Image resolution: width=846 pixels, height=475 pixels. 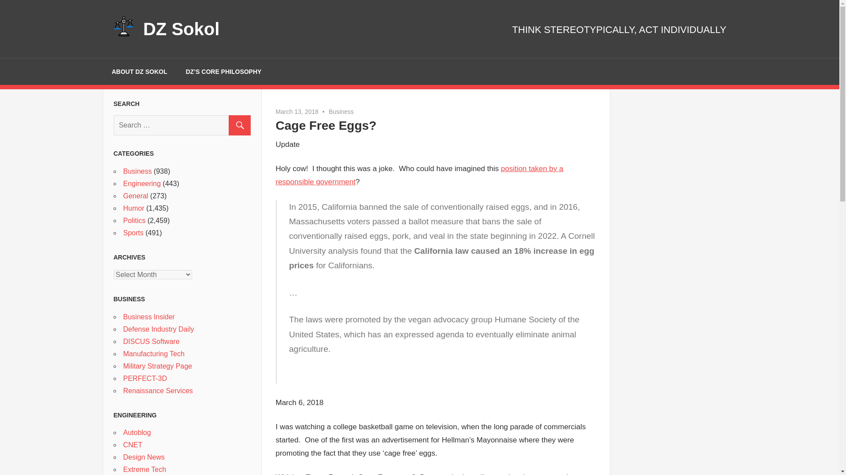 What do you see at coordinates (297, 112) in the screenshot?
I see `12:26 am` at bounding box center [297, 112].